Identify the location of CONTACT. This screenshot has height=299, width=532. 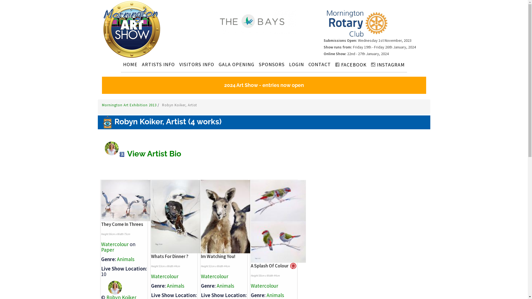
(320, 64).